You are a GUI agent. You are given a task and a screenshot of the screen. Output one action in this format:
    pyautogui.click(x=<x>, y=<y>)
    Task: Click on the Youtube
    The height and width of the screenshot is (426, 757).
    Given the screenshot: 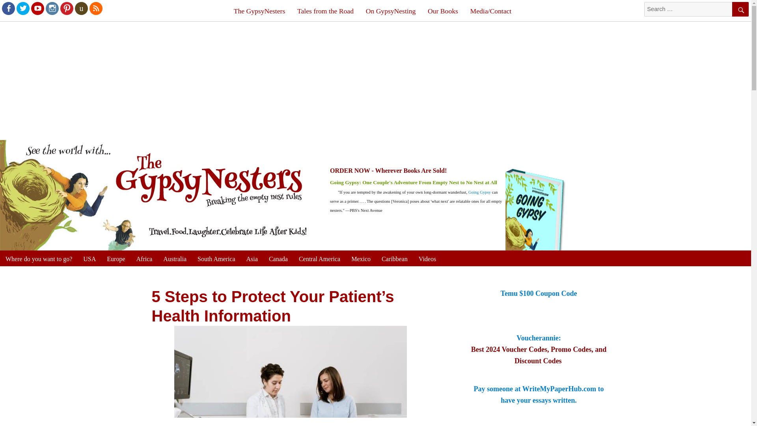 What is the action you would take?
    pyautogui.click(x=37, y=8)
    